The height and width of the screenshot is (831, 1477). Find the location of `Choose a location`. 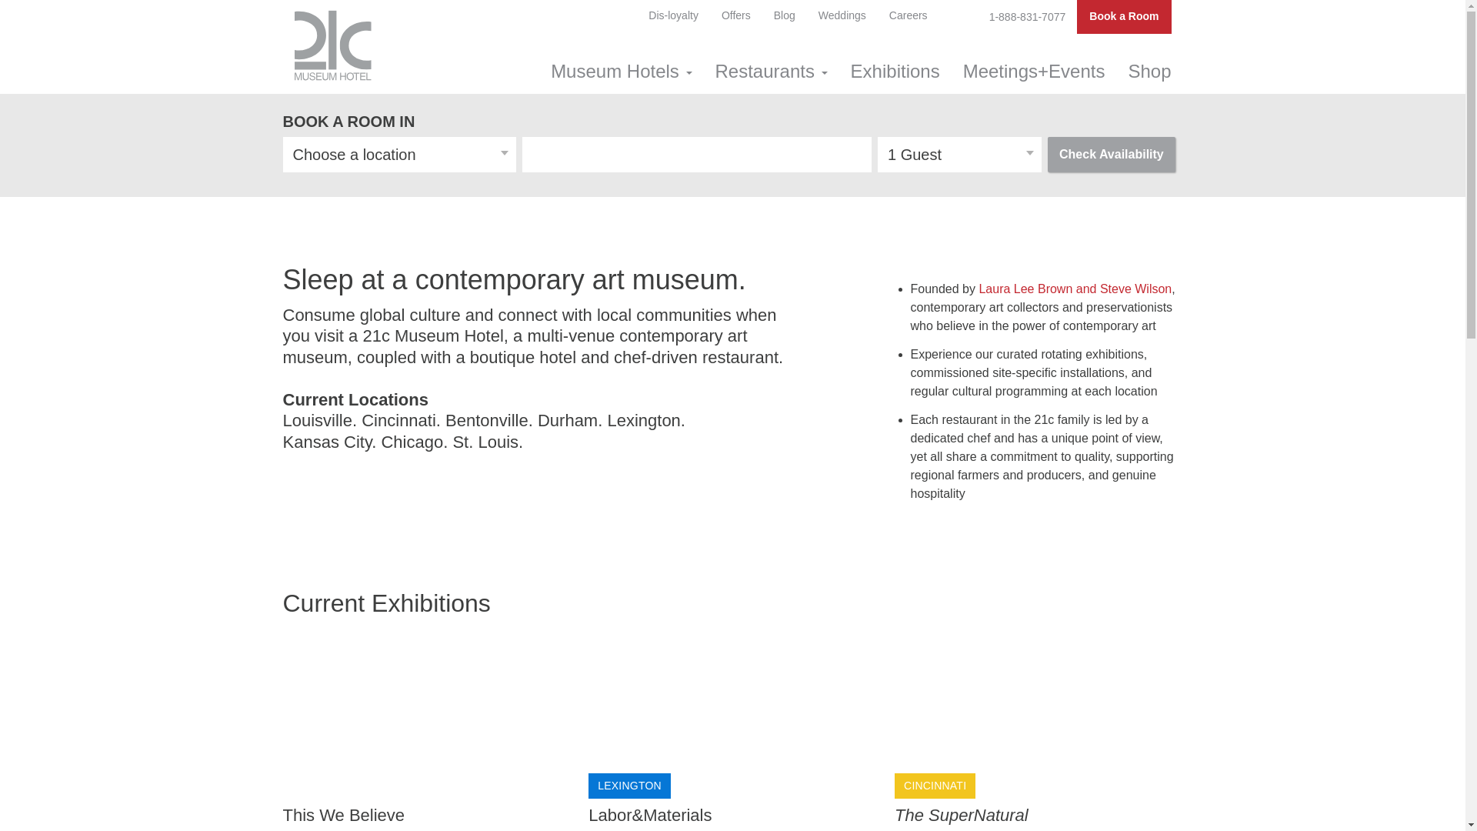

Choose a location is located at coordinates (400, 155).